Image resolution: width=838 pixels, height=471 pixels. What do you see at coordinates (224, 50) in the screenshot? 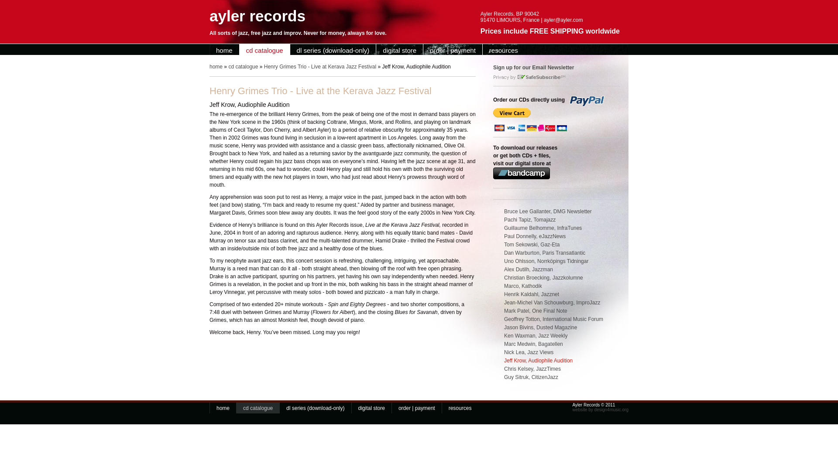
I see `home` at bounding box center [224, 50].